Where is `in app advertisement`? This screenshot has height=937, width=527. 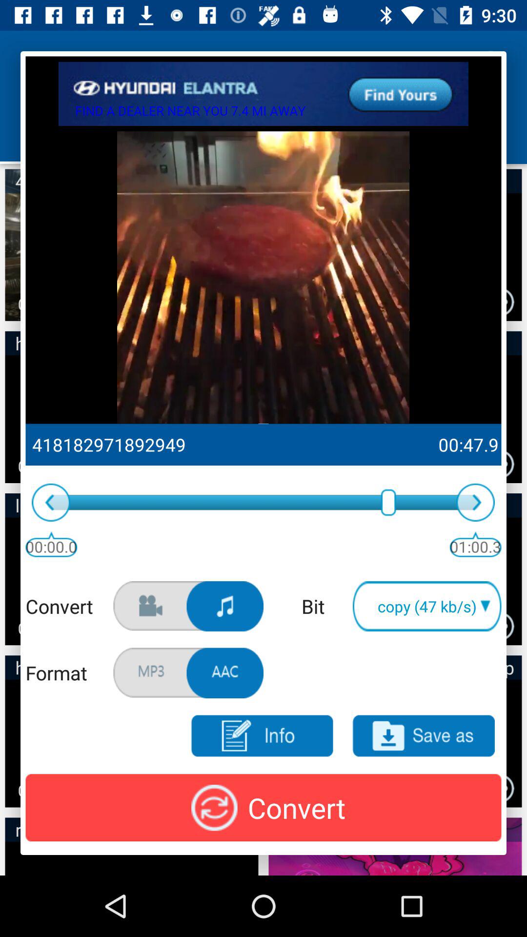 in app advertisement is located at coordinates (263, 94).